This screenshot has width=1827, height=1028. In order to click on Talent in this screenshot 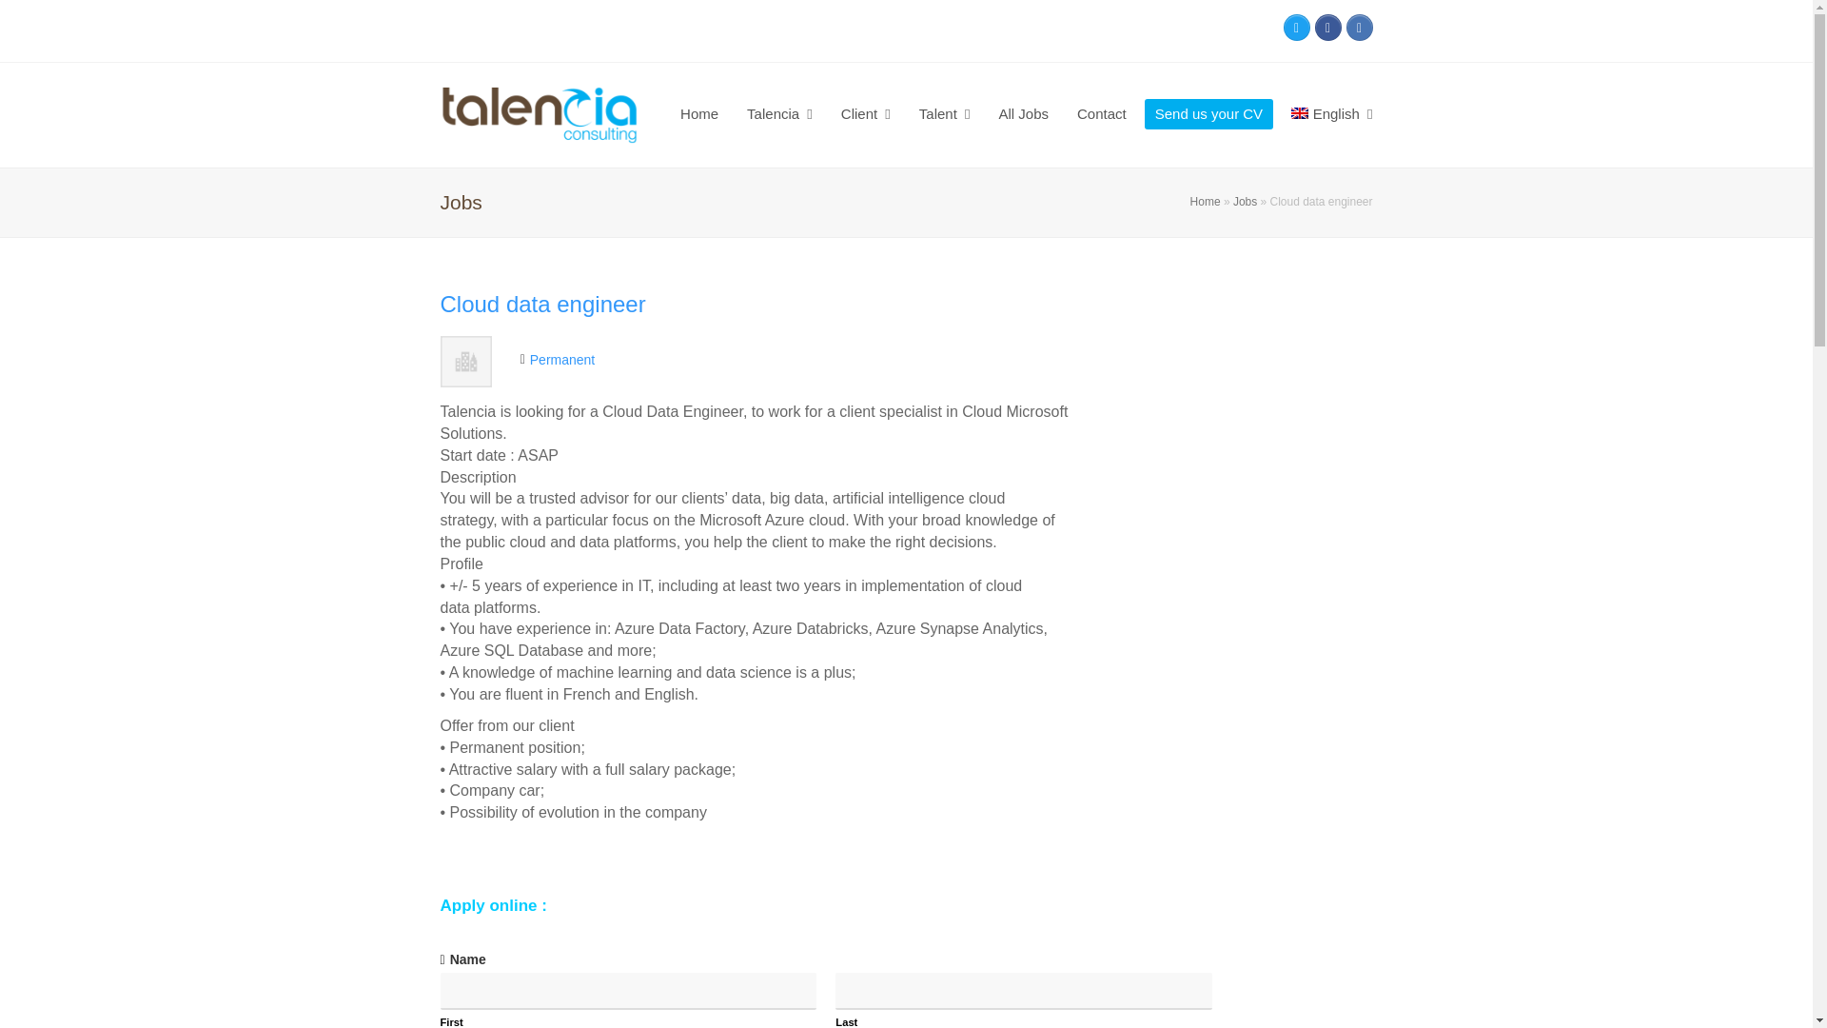, I will do `click(944, 114)`.